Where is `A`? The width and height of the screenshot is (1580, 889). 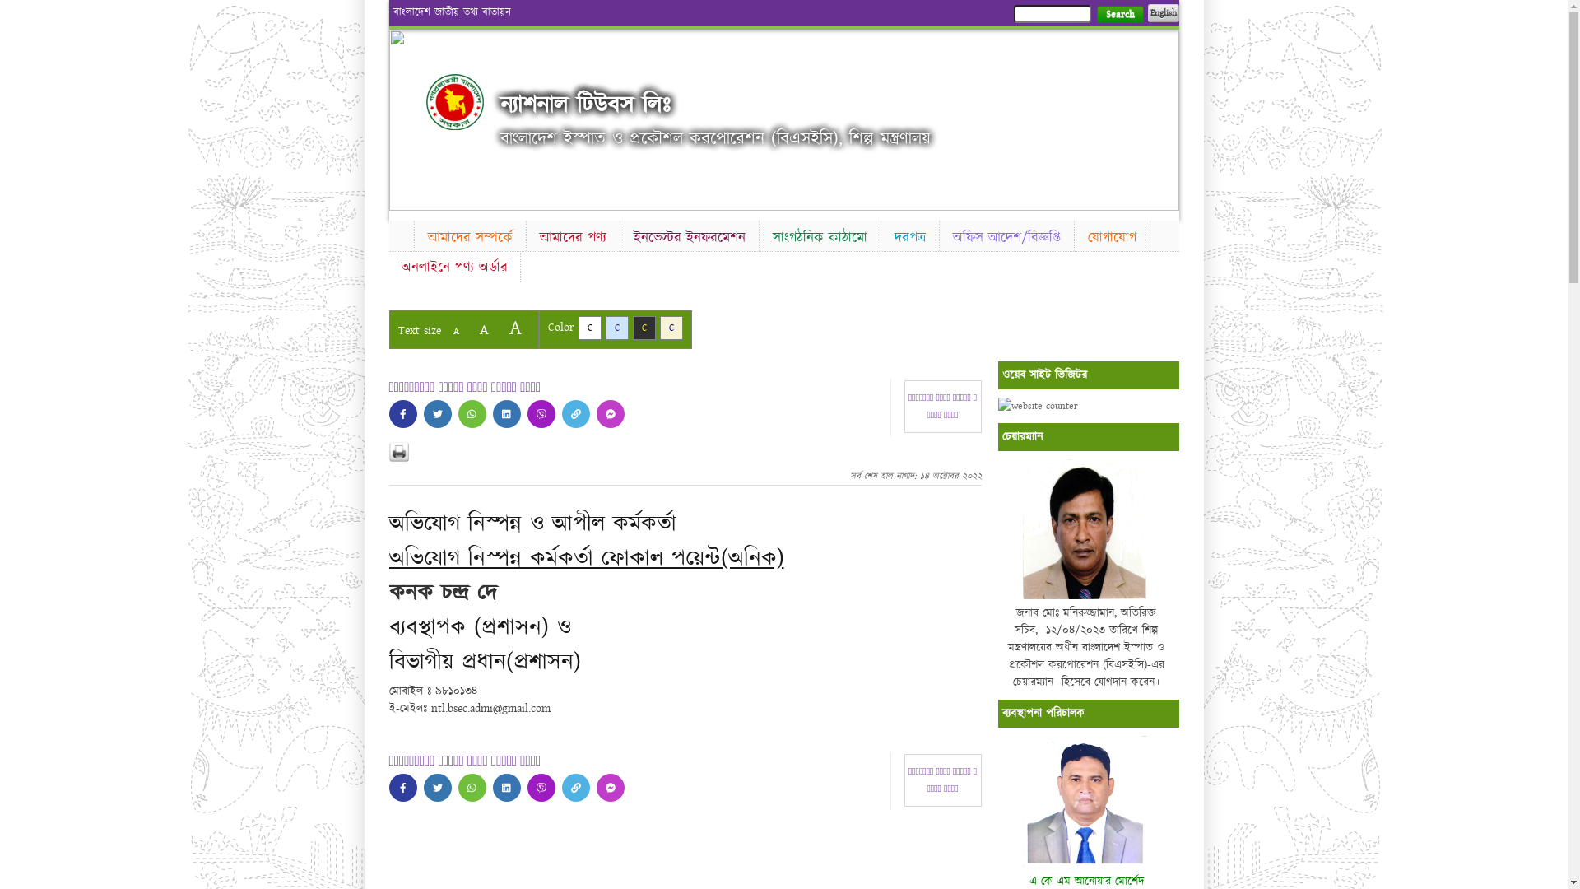
A is located at coordinates (515, 328).